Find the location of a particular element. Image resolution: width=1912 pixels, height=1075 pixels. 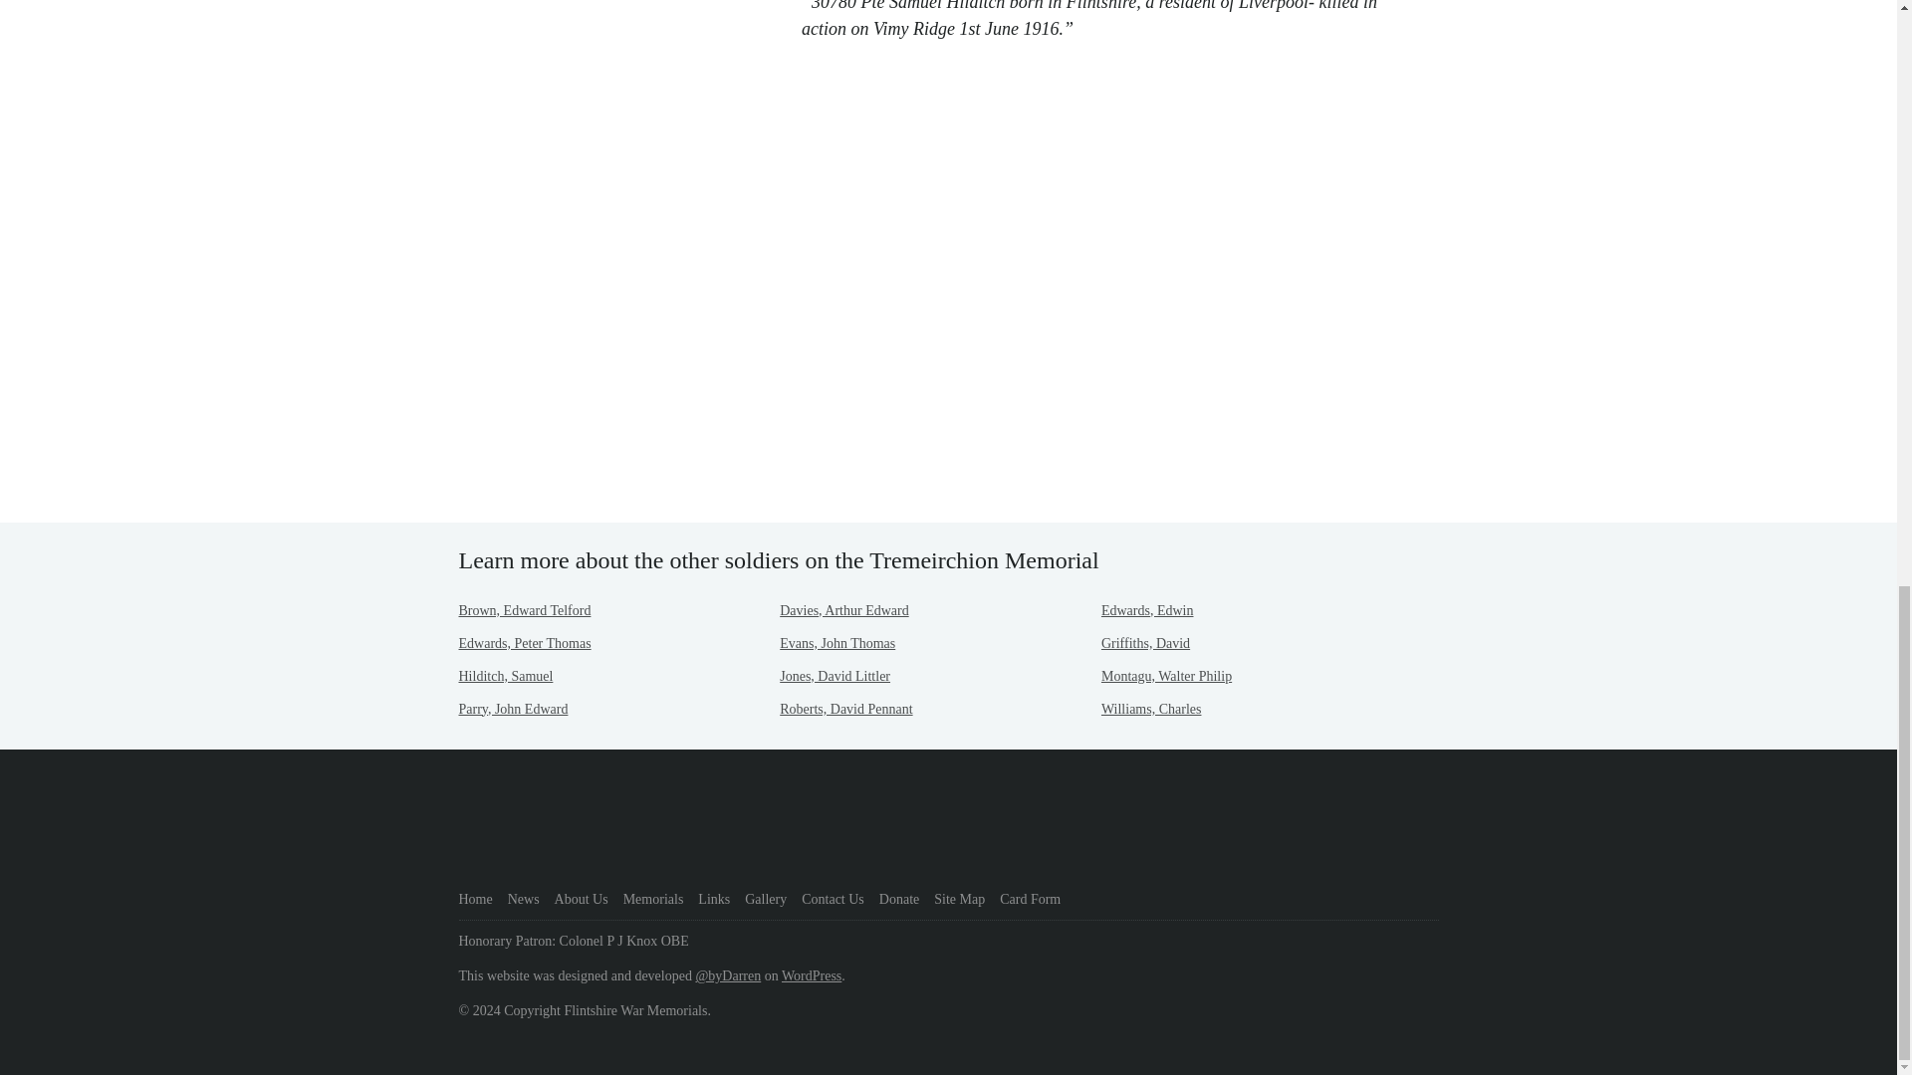

Davies, Arthur Edward is located at coordinates (844, 610).